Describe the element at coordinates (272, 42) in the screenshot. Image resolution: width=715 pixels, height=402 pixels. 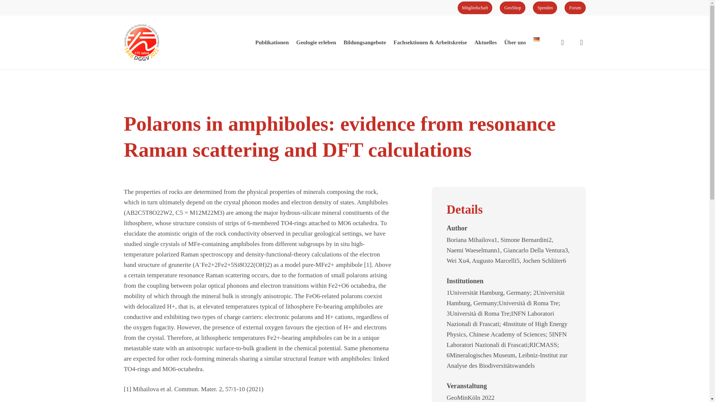
I see `Publikationen` at that location.